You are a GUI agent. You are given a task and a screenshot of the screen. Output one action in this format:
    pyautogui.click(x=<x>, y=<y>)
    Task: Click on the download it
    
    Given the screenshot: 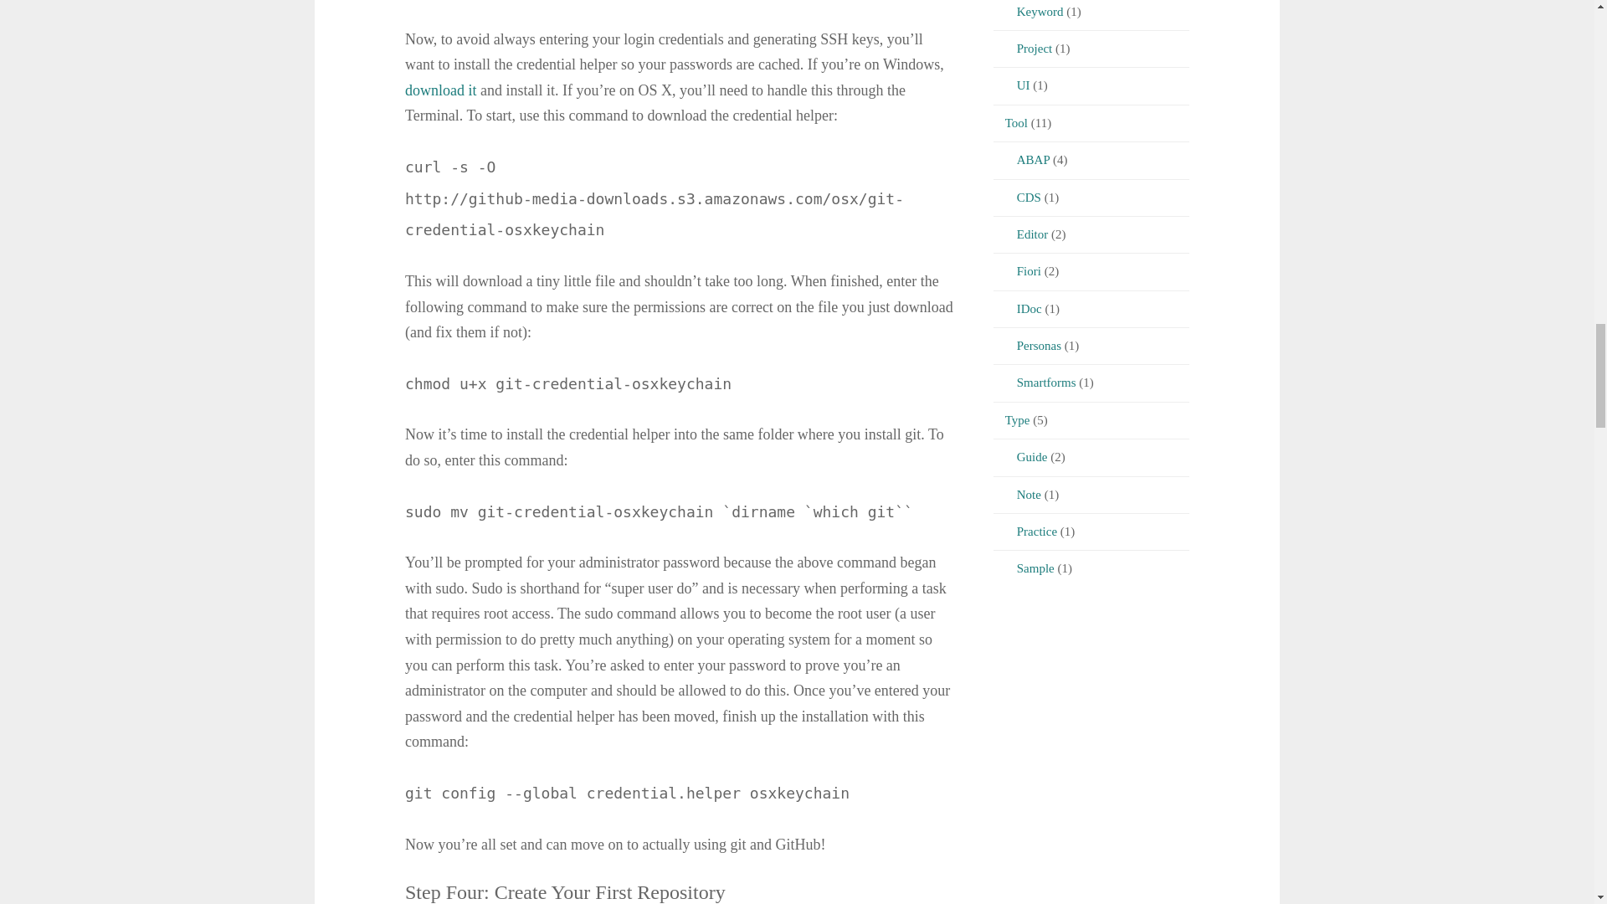 What is the action you would take?
    pyautogui.click(x=440, y=90)
    